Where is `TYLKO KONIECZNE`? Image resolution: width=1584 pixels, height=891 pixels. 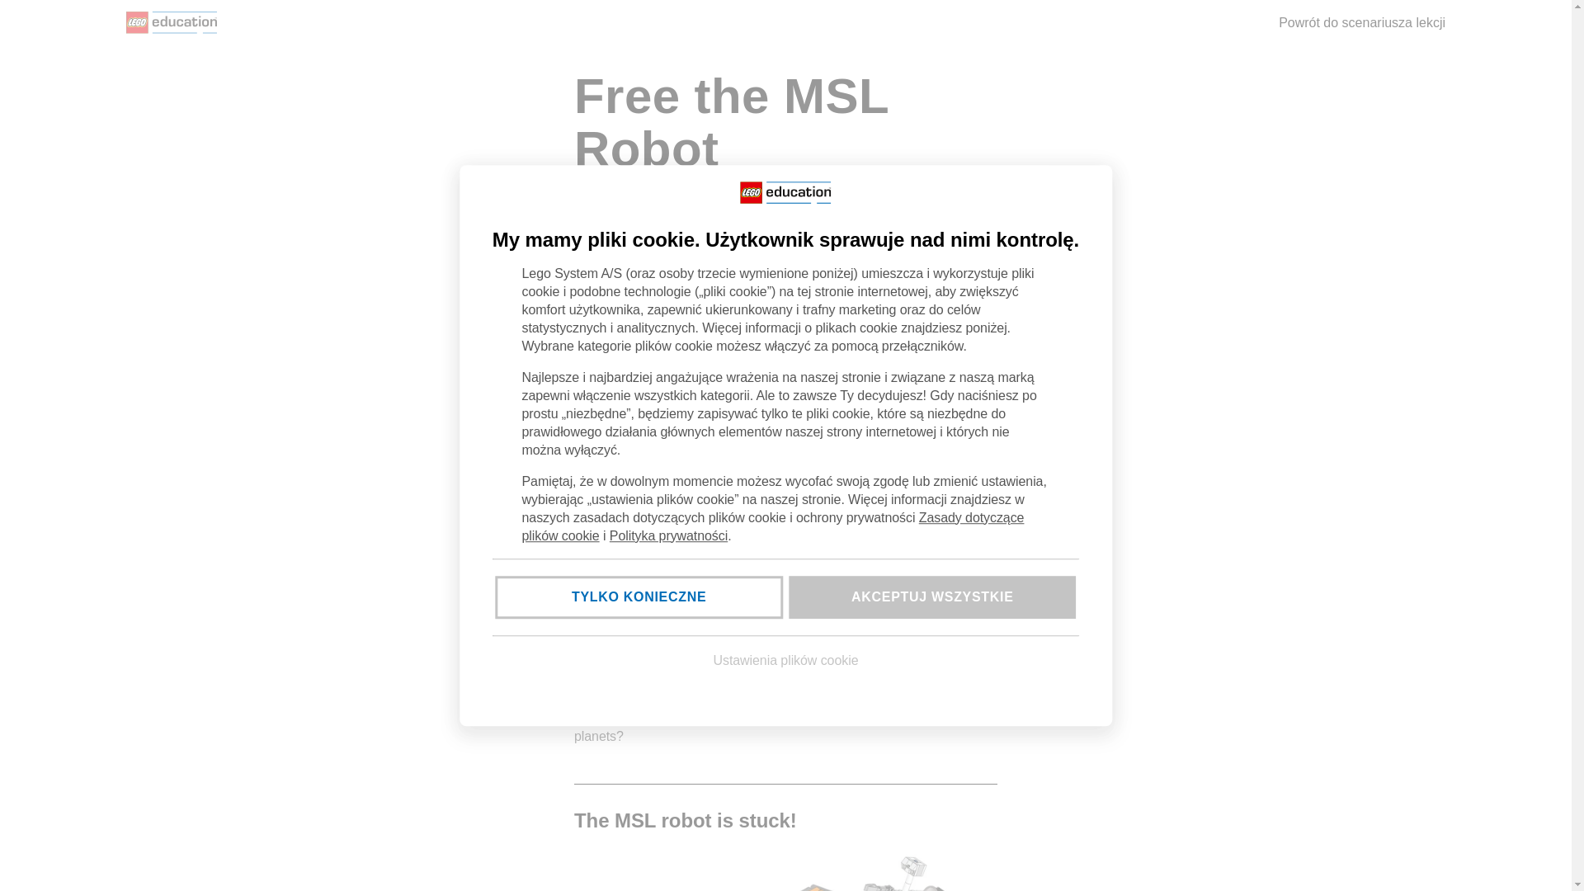 TYLKO KONIECZNE is located at coordinates (639, 596).